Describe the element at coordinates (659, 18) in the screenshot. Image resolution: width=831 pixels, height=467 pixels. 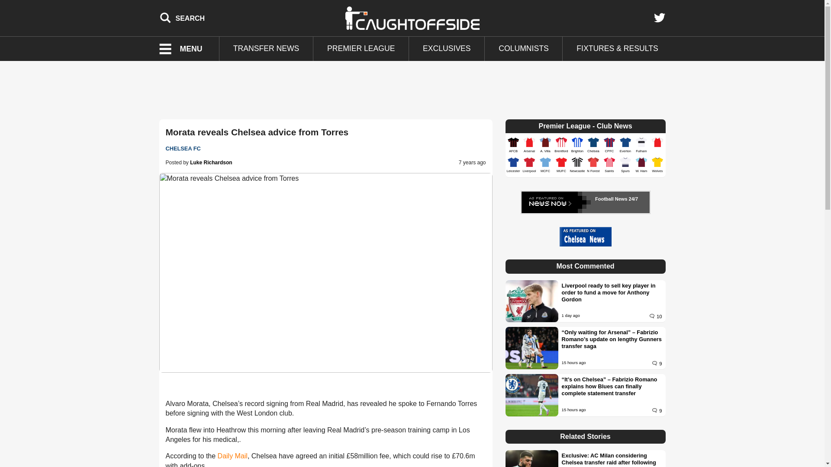
I see `Twitter` at that location.